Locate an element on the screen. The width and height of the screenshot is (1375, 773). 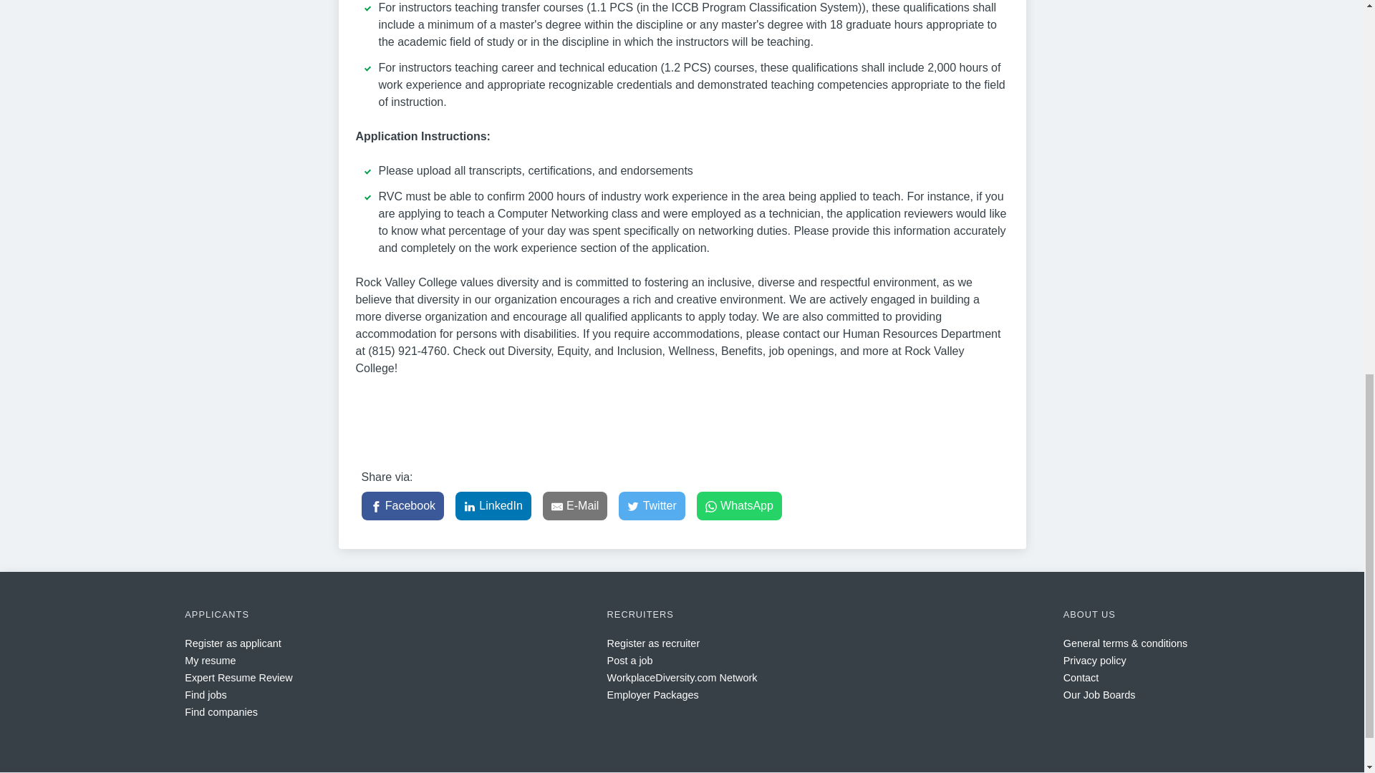
Register as recruiter is located at coordinates (653, 643).